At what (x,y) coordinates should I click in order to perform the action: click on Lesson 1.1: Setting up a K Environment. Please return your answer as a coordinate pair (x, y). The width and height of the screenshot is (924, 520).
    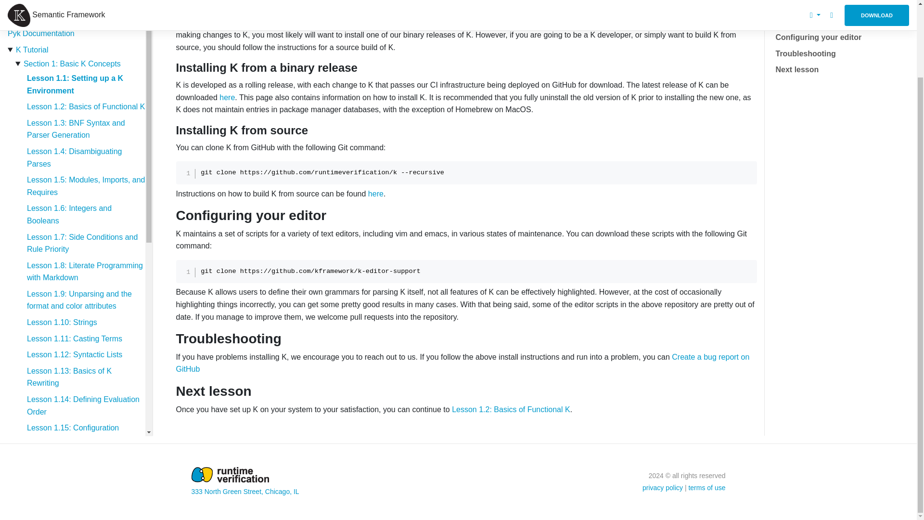
    Looking at the image, I should click on (75, 84).